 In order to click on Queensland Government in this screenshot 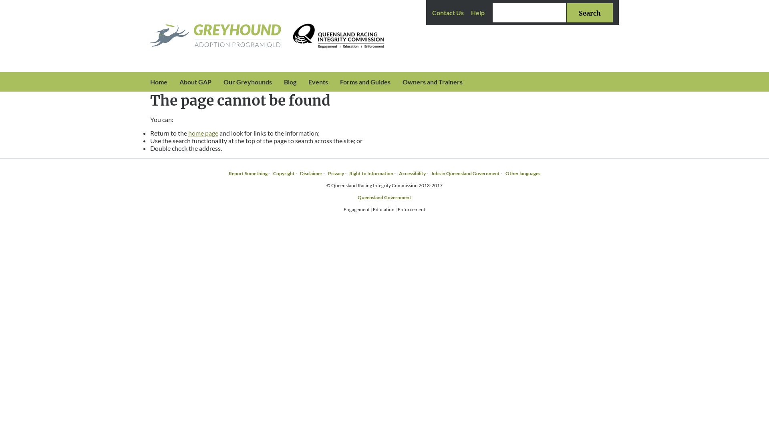, I will do `click(384, 198)`.